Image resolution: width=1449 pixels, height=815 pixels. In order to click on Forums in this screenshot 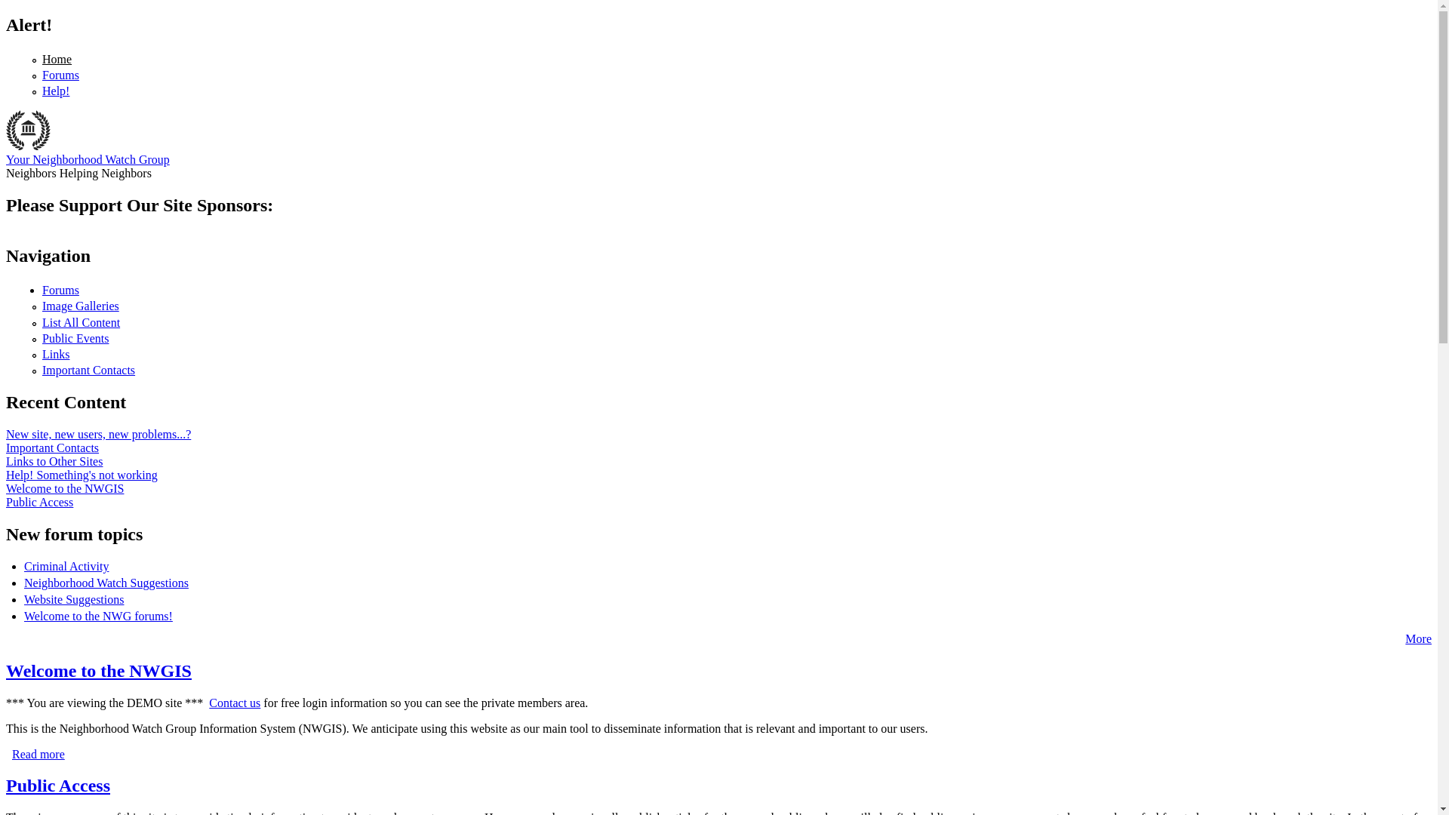, I will do `click(60, 75)`.